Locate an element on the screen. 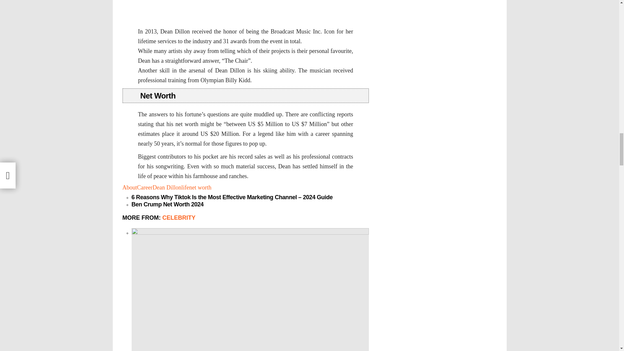 This screenshot has height=351, width=624. net worth is located at coordinates (200, 188).